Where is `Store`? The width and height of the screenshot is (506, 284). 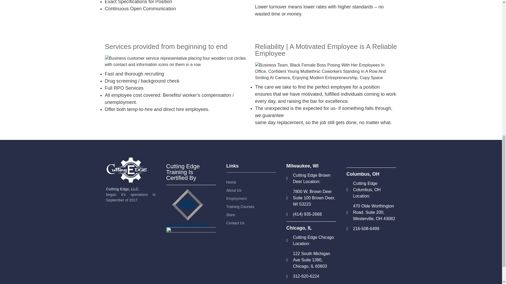 Store is located at coordinates (250, 215).